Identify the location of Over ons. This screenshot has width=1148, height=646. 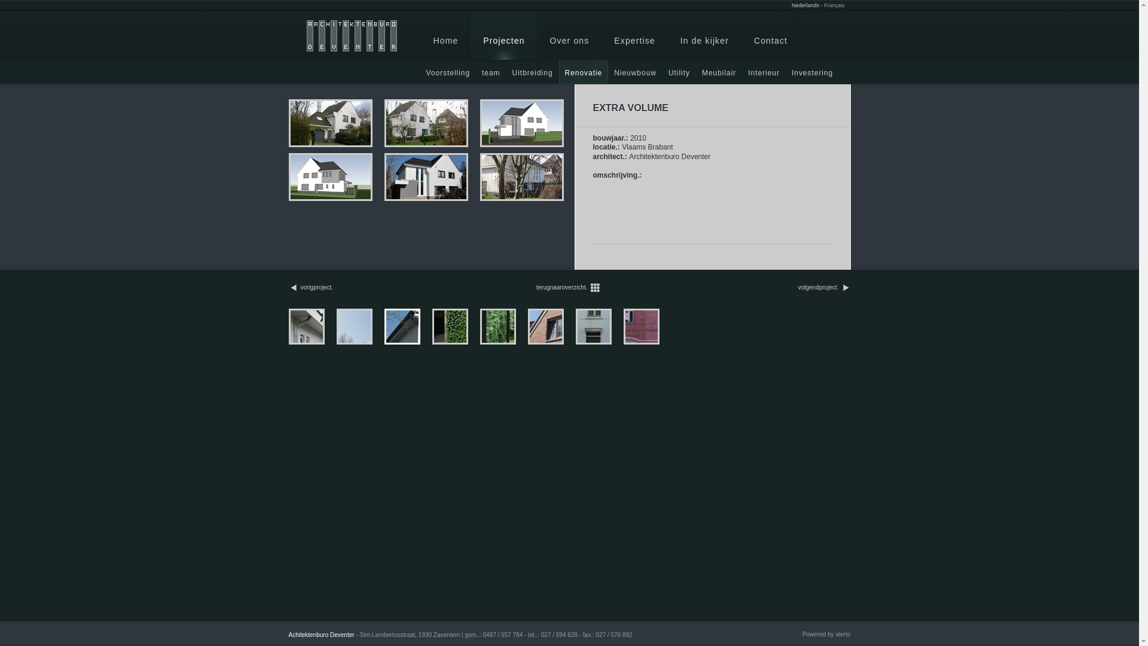
(570, 36).